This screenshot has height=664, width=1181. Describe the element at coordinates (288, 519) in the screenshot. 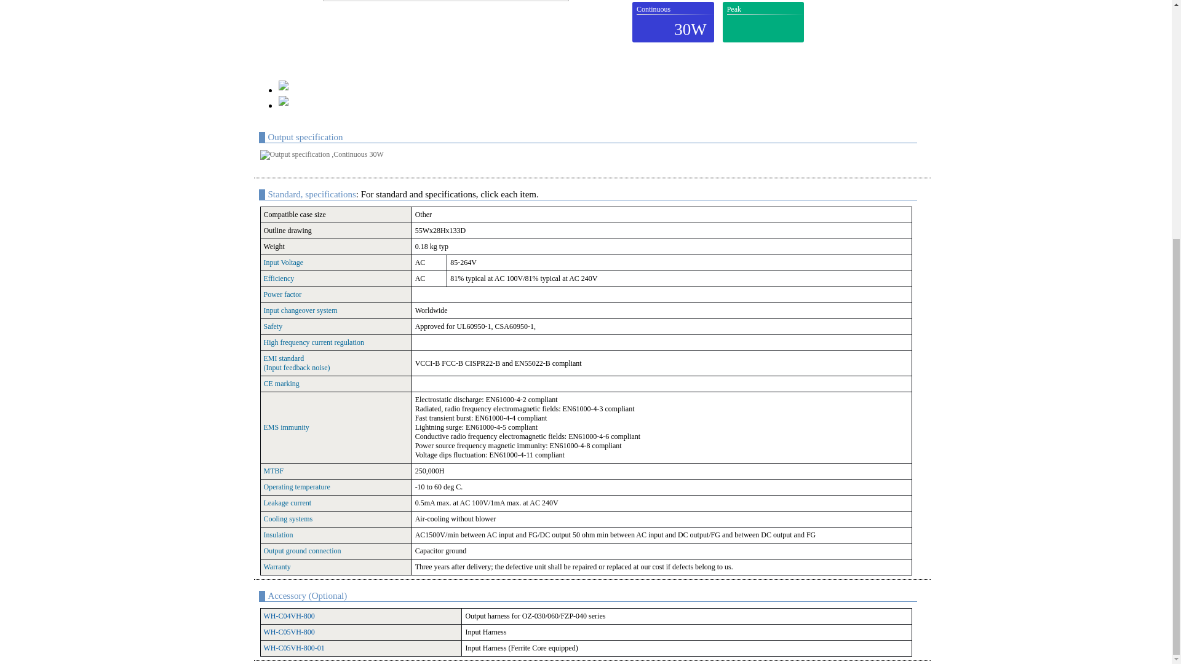

I see `Cooling systems` at that location.